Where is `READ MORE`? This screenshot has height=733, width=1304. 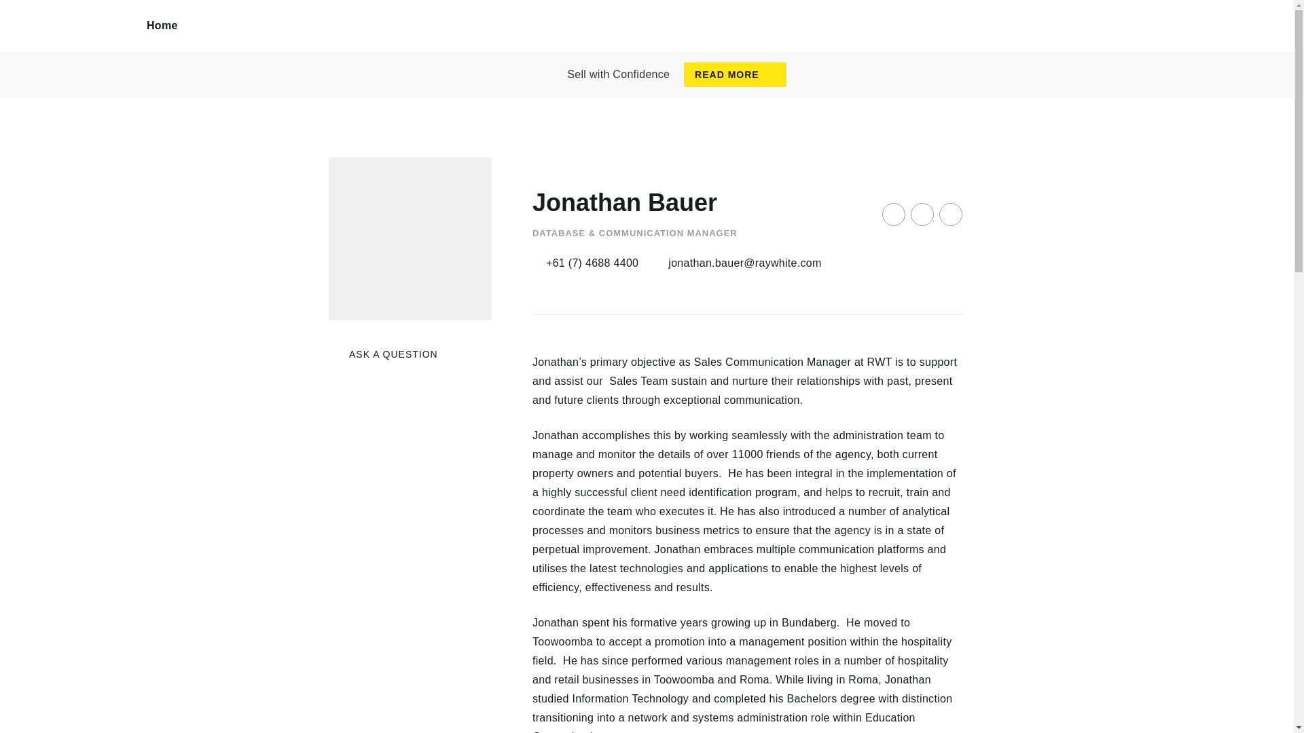 READ MORE is located at coordinates (735, 75).